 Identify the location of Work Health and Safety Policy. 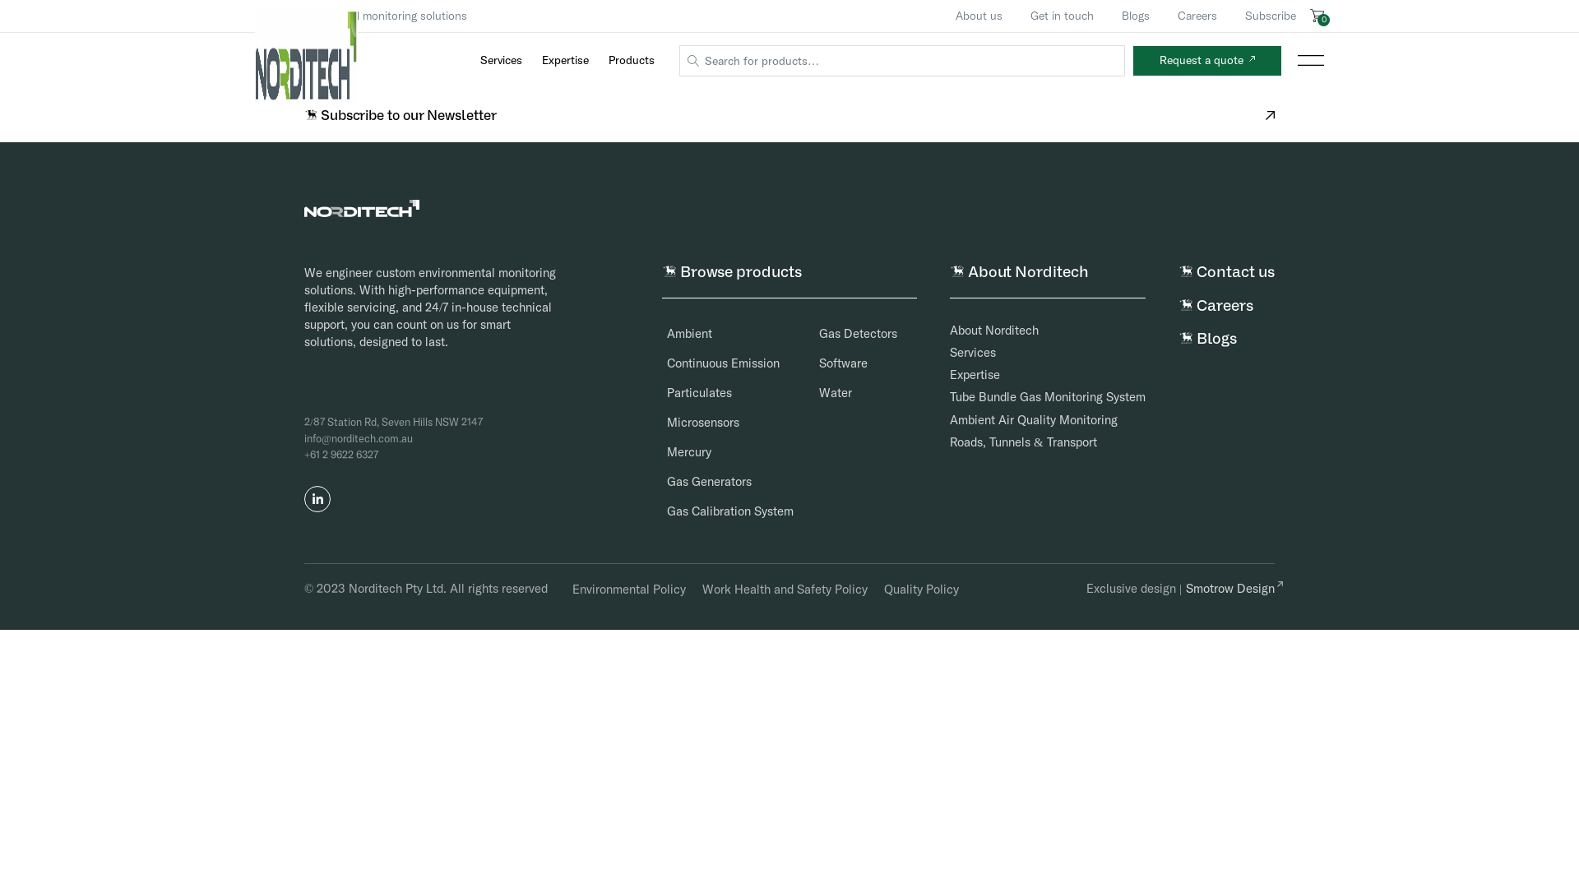
(785, 589).